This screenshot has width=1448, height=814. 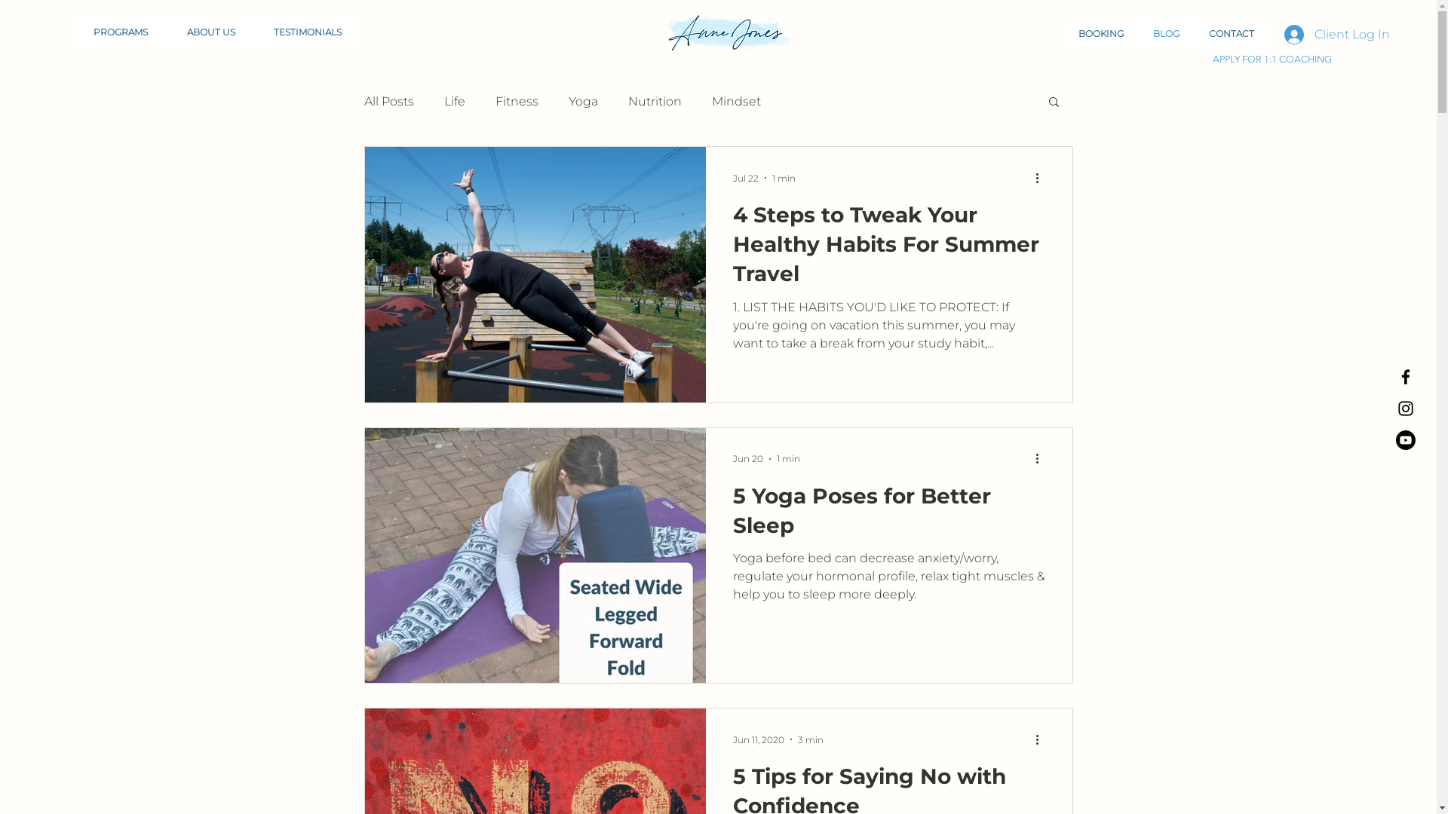 What do you see at coordinates (211, 32) in the screenshot?
I see `ABOUT US` at bounding box center [211, 32].